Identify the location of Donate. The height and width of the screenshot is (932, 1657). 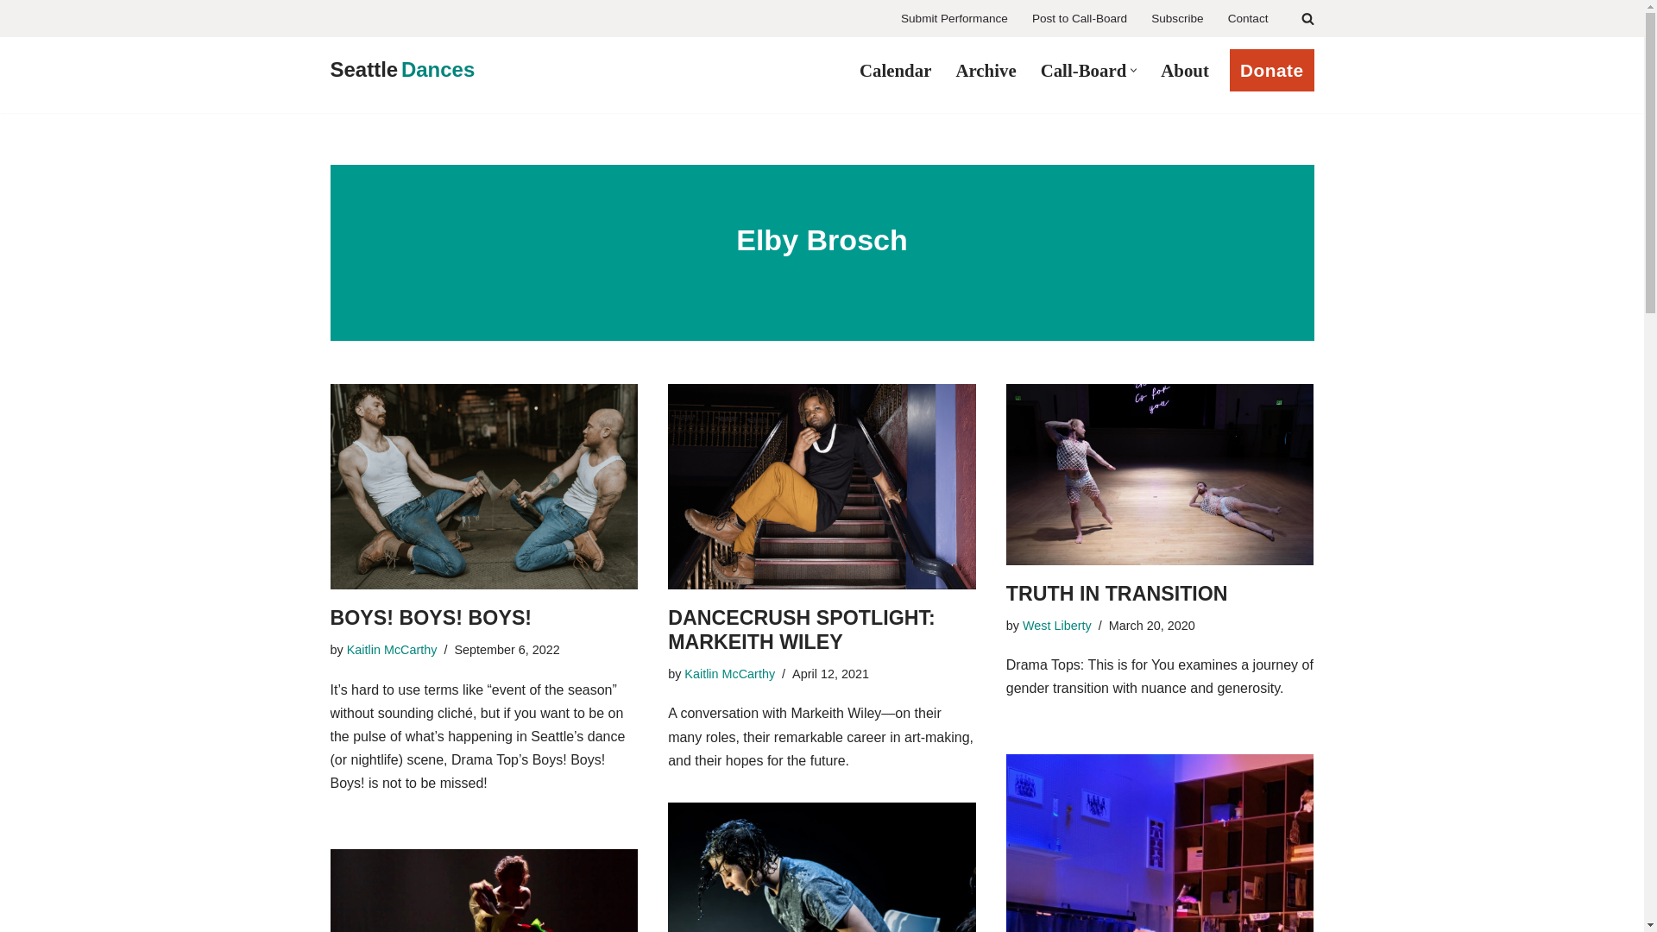
(1271, 70).